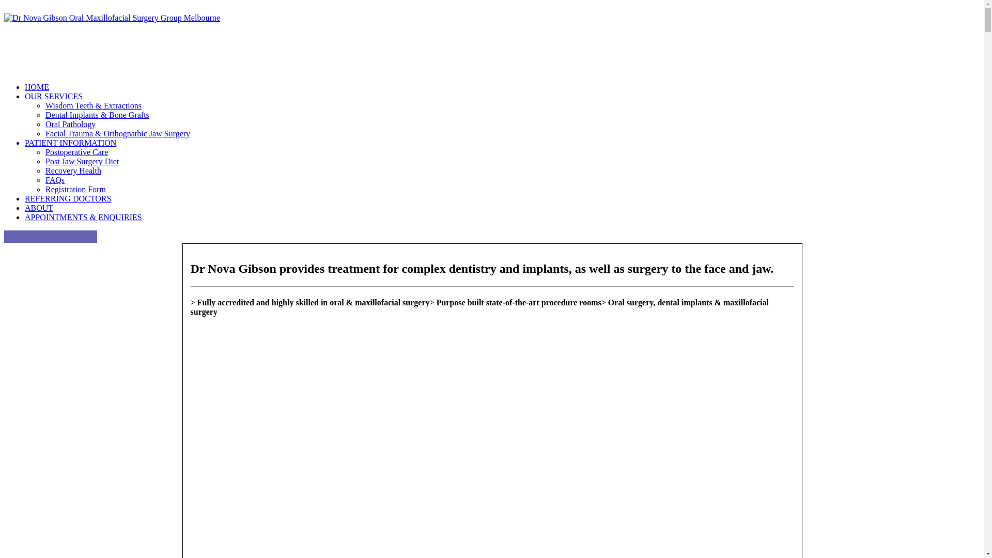 The height and width of the screenshot is (558, 992). Describe the element at coordinates (68, 198) in the screenshot. I see `REFERRING DOCTORS` at that location.